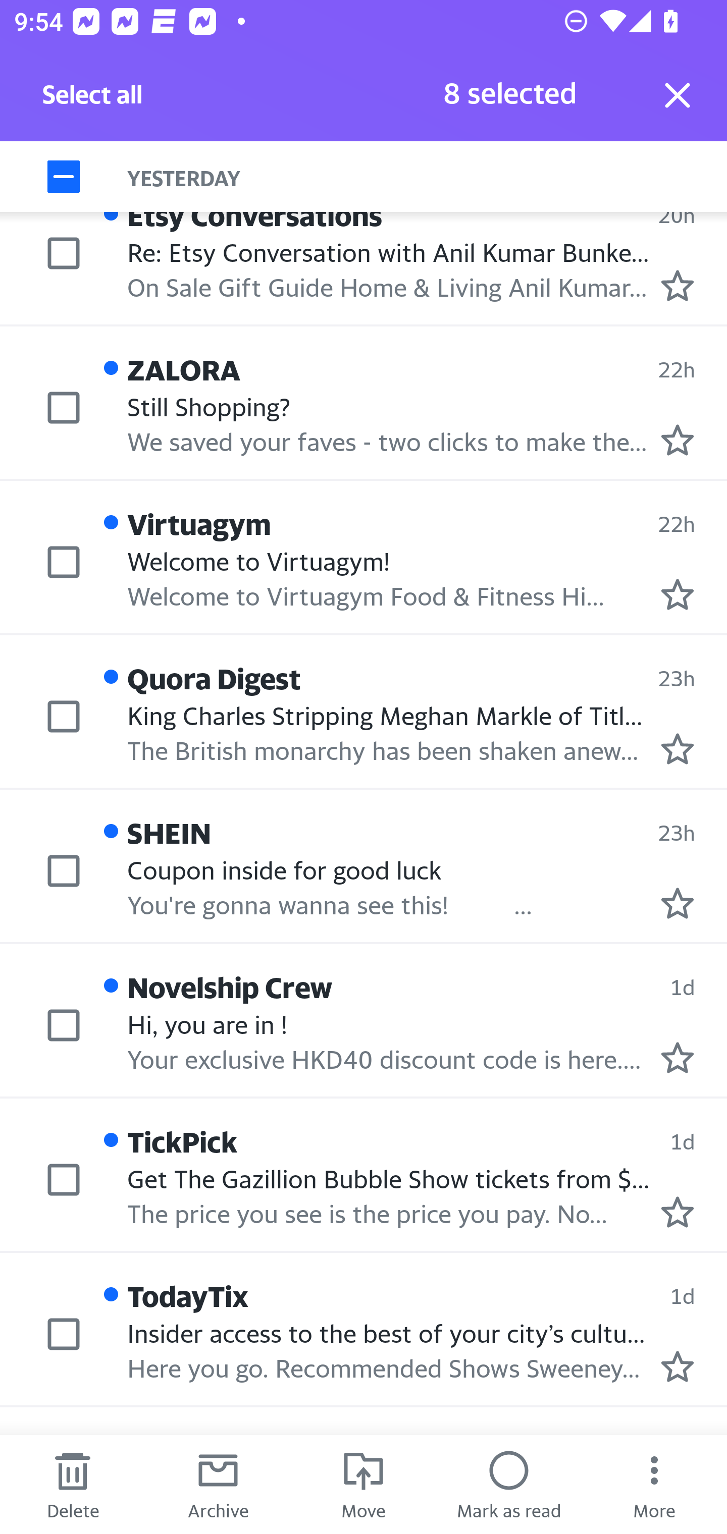 The image size is (727, 1534). Describe the element at coordinates (93, 99) in the screenshot. I see `Select all` at that location.